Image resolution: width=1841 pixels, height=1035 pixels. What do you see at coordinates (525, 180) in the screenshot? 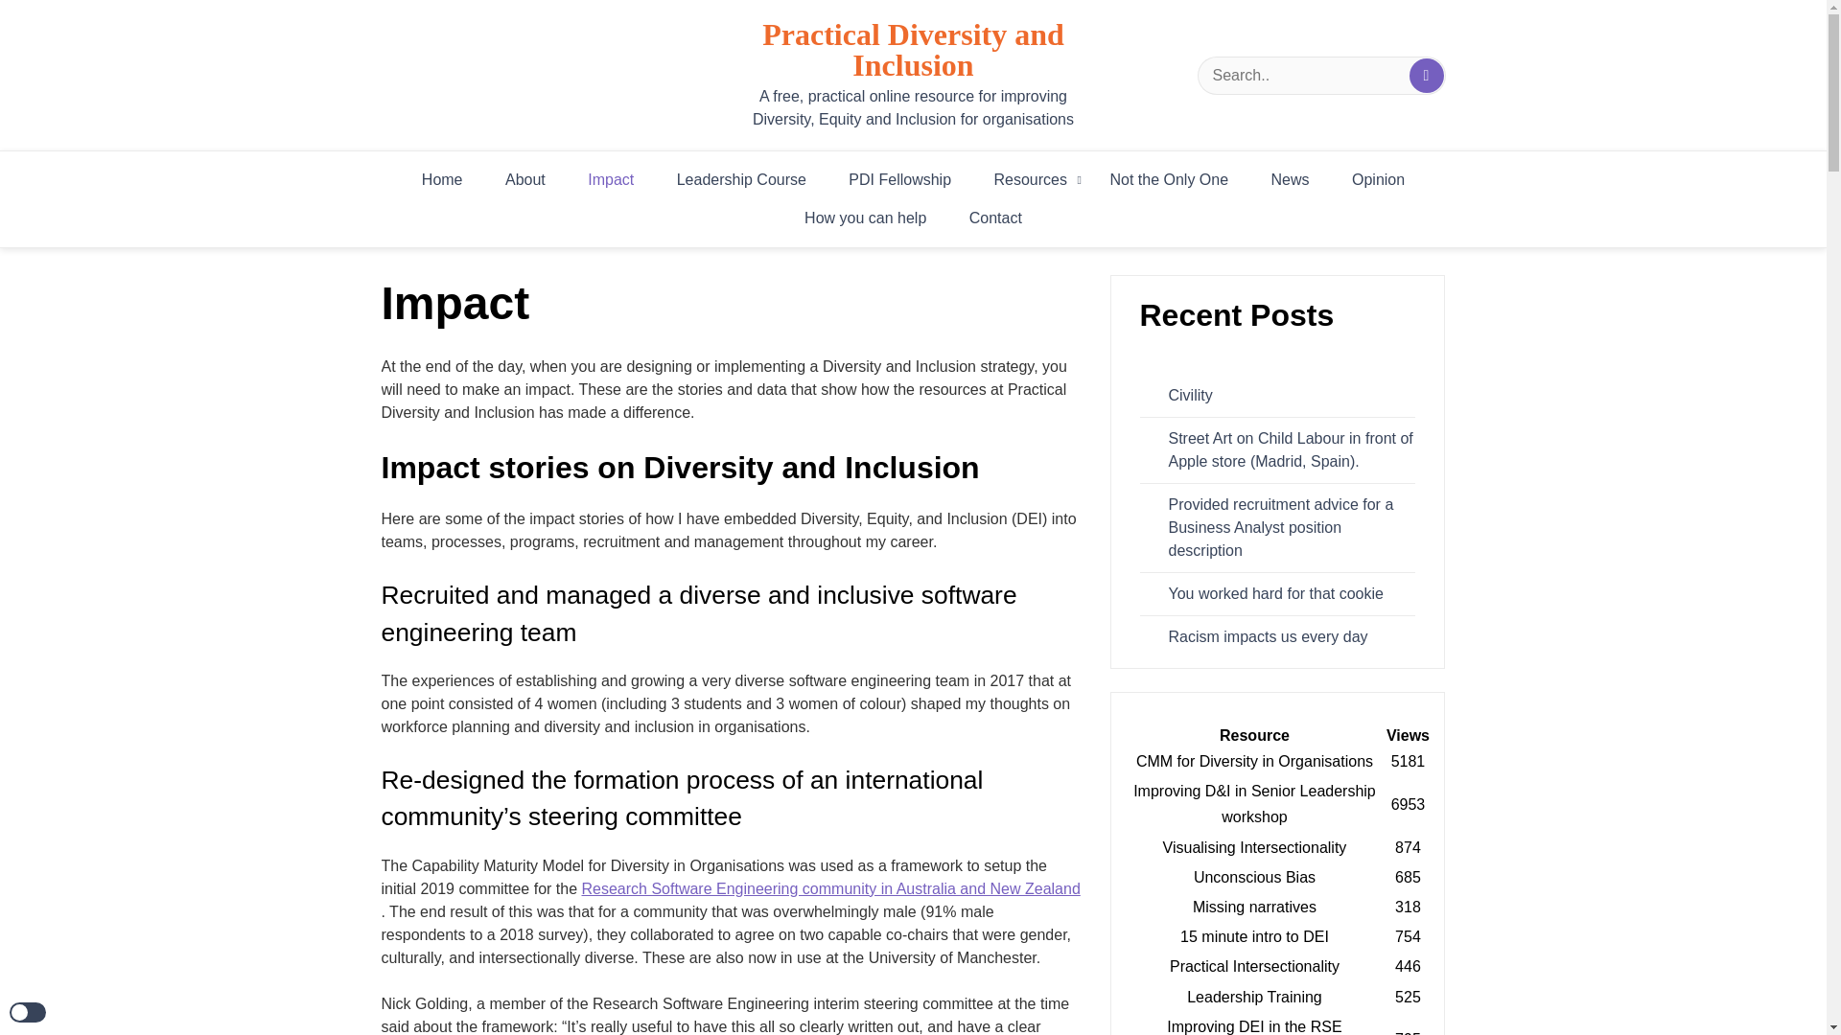
I see `About` at bounding box center [525, 180].